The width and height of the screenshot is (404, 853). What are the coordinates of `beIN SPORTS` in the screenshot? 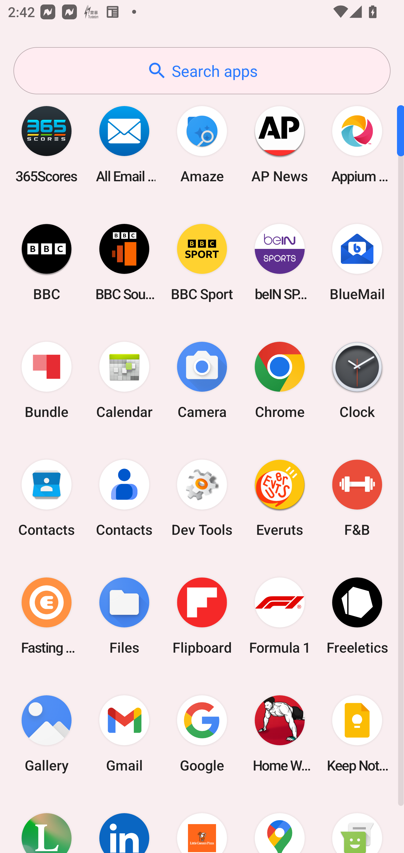 It's located at (279, 262).